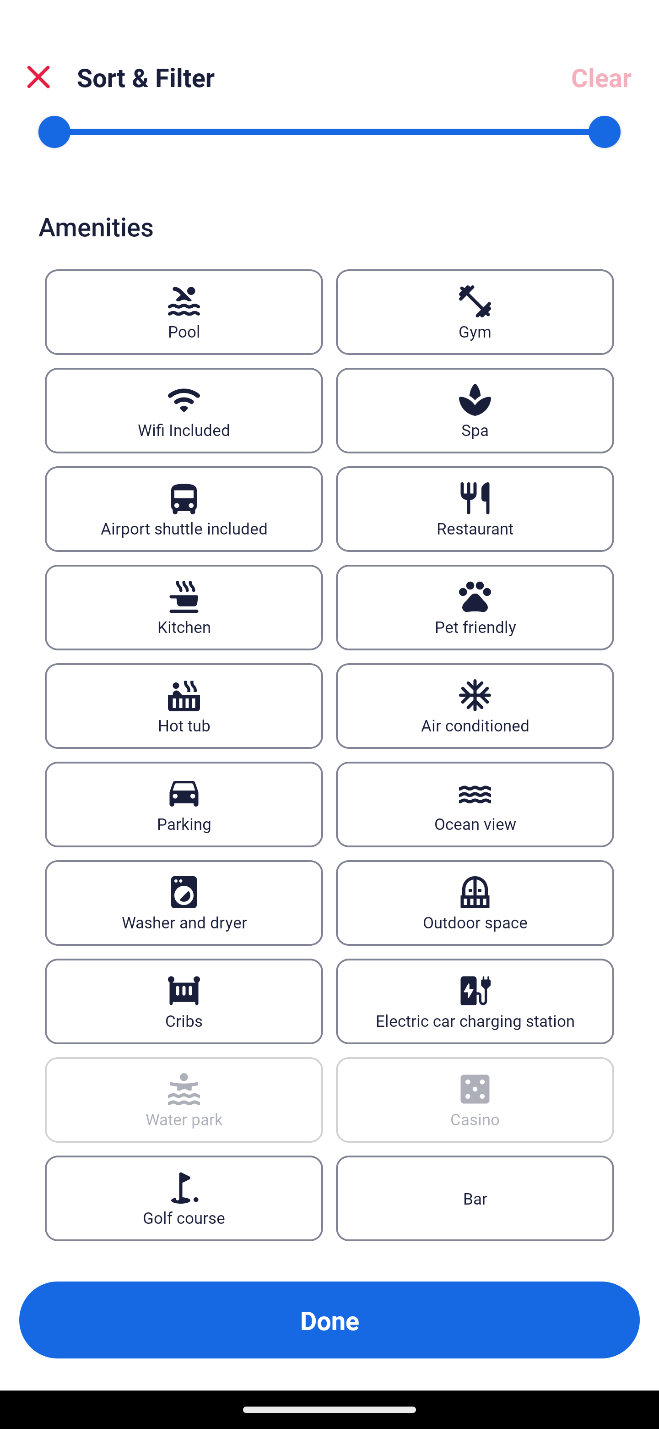  What do you see at coordinates (475, 508) in the screenshot?
I see `Restaurant` at bounding box center [475, 508].